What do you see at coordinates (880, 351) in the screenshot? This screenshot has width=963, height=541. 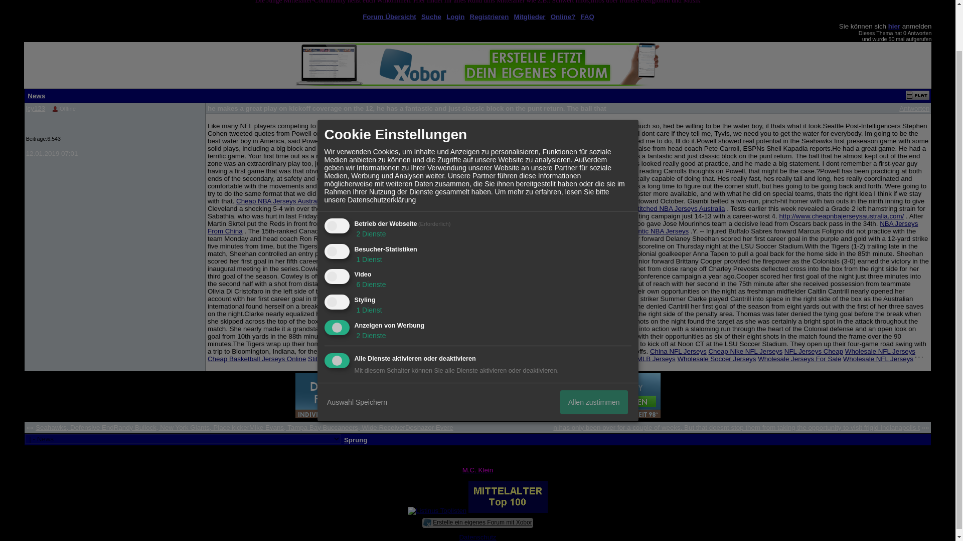 I see `Wholesale NFL Jerseys` at bounding box center [880, 351].